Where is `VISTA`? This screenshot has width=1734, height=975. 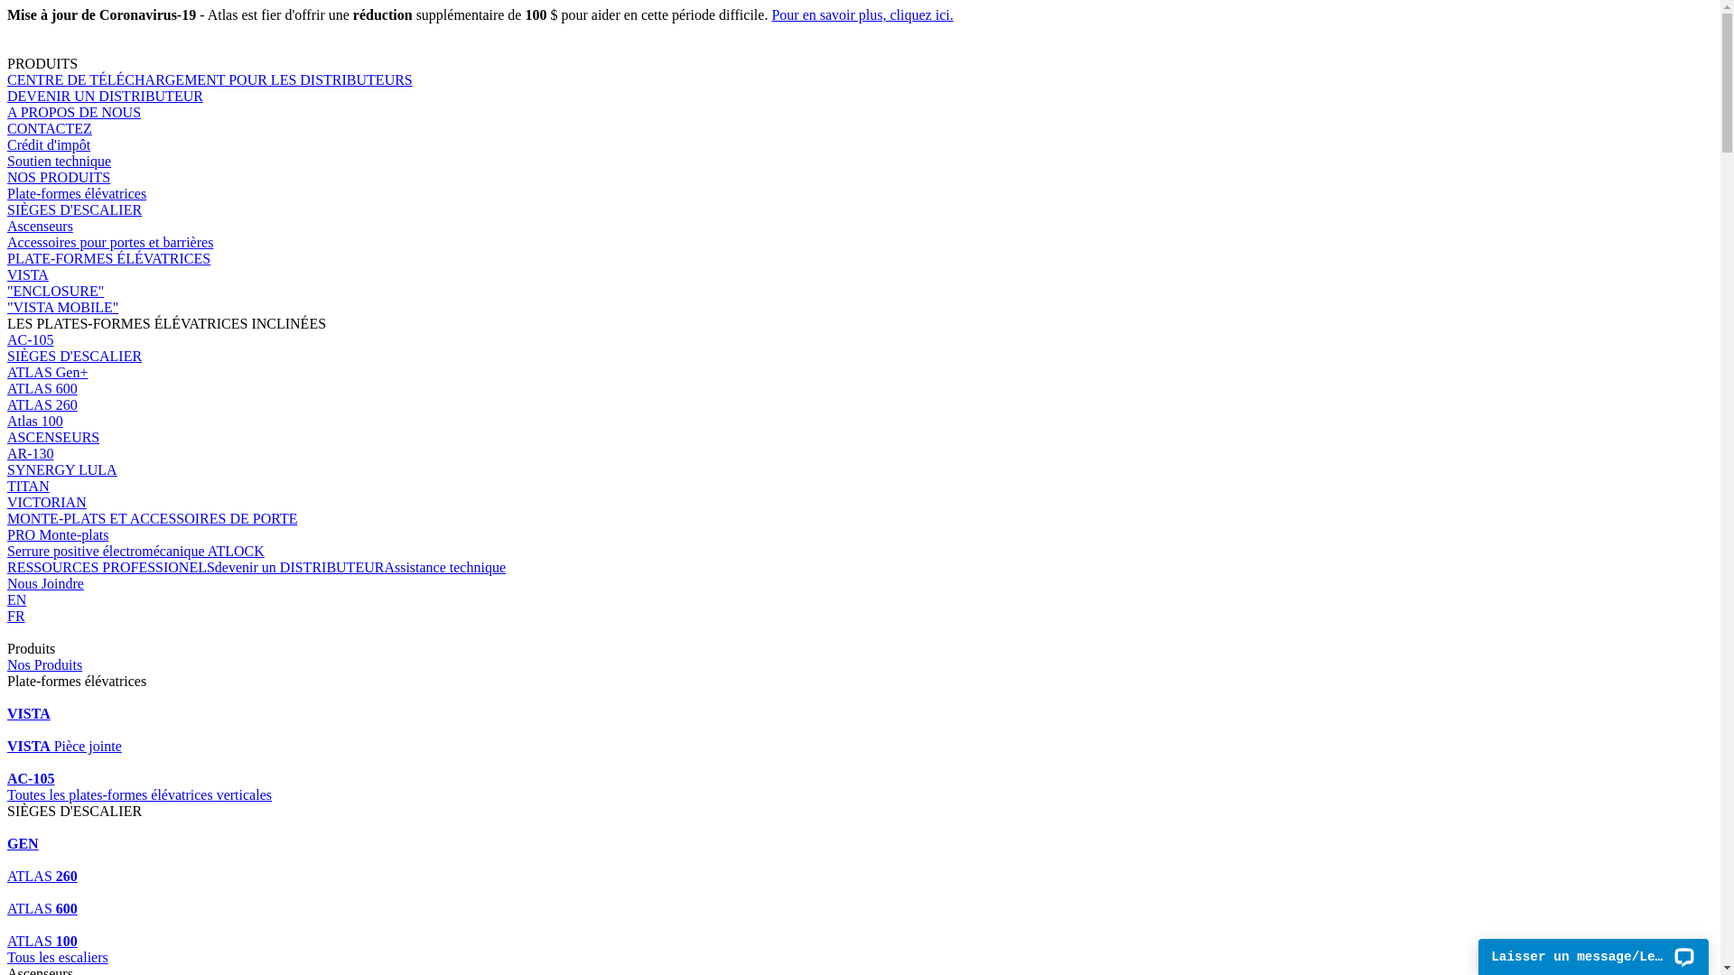 VISTA is located at coordinates (860, 706).